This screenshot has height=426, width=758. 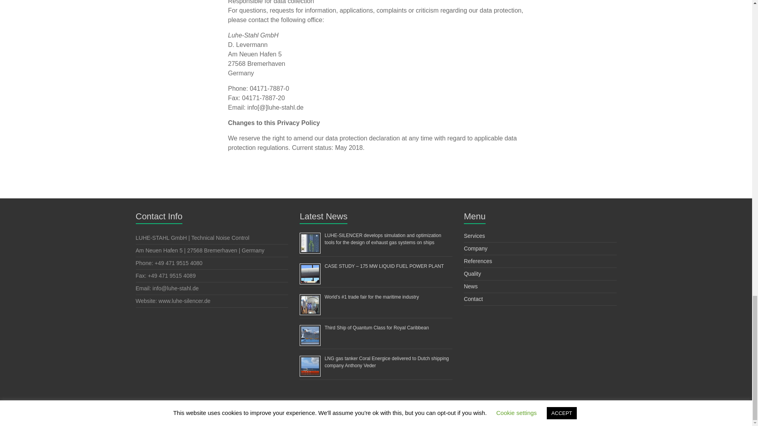 What do you see at coordinates (475, 235) in the screenshot?
I see `Services` at bounding box center [475, 235].